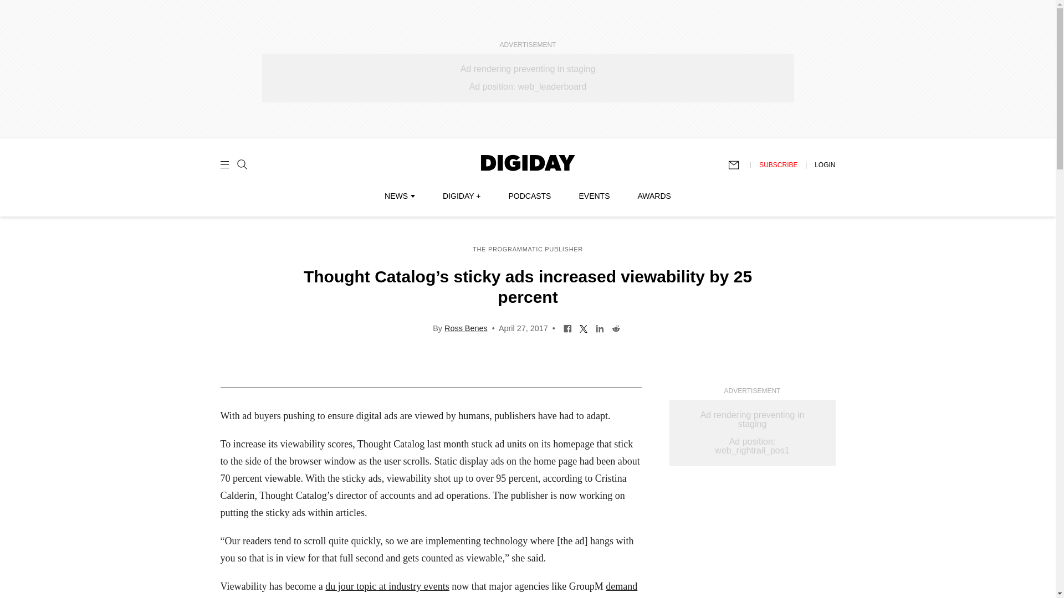 This screenshot has width=1064, height=598. Describe the element at coordinates (739, 165) in the screenshot. I see `Subscribe` at that location.